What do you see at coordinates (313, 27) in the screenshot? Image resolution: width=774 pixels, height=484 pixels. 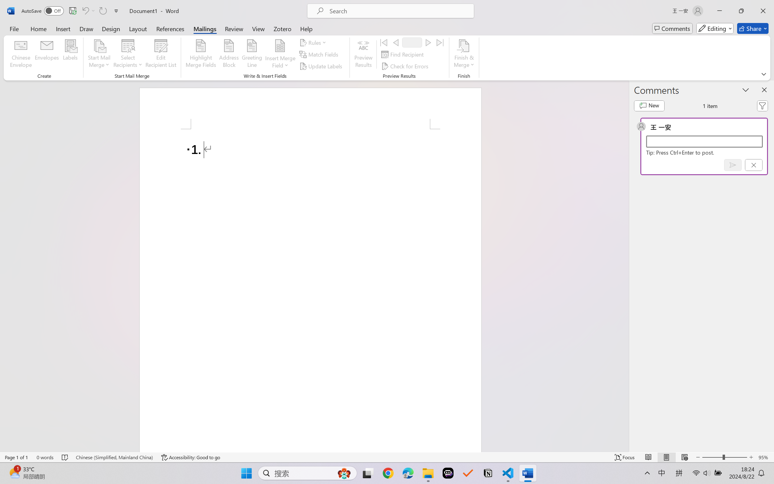 I see `Rectangle` at bounding box center [313, 27].